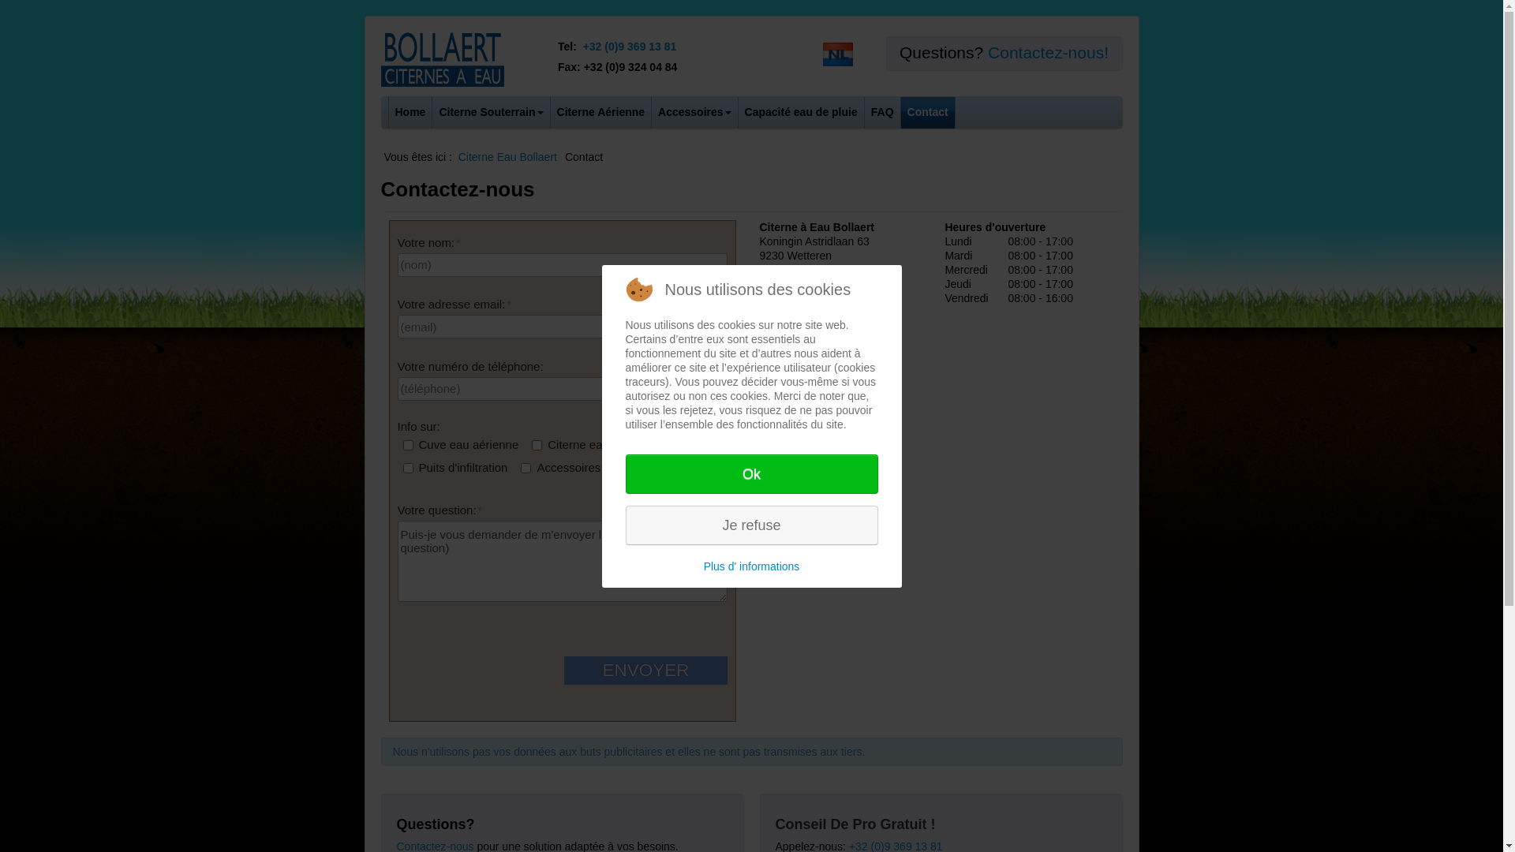 Image resolution: width=1515 pixels, height=852 pixels. Describe the element at coordinates (751, 566) in the screenshot. I see `Plus d' informations` at that location.